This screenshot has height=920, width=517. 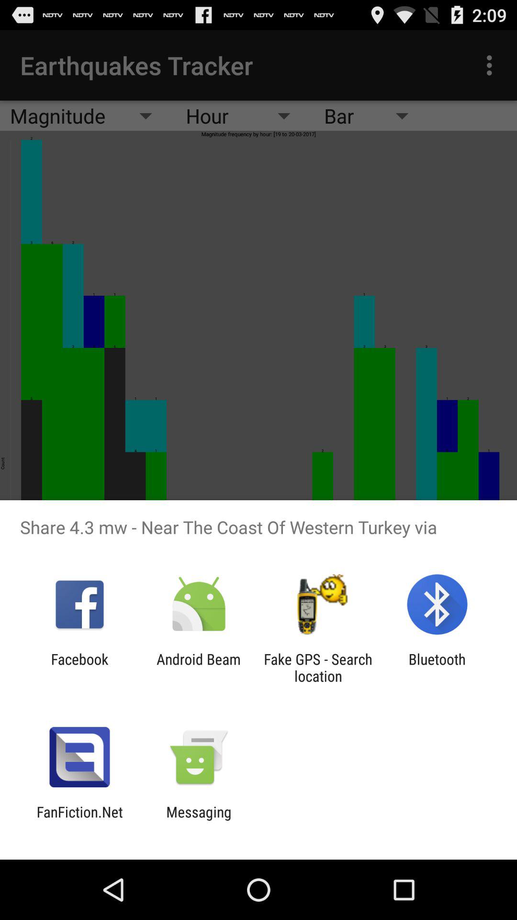 What do you see at coordinates (318, 667) in the screenshot?
I see `turn on item next to the android beam icon` at bounding box center [318, 667].